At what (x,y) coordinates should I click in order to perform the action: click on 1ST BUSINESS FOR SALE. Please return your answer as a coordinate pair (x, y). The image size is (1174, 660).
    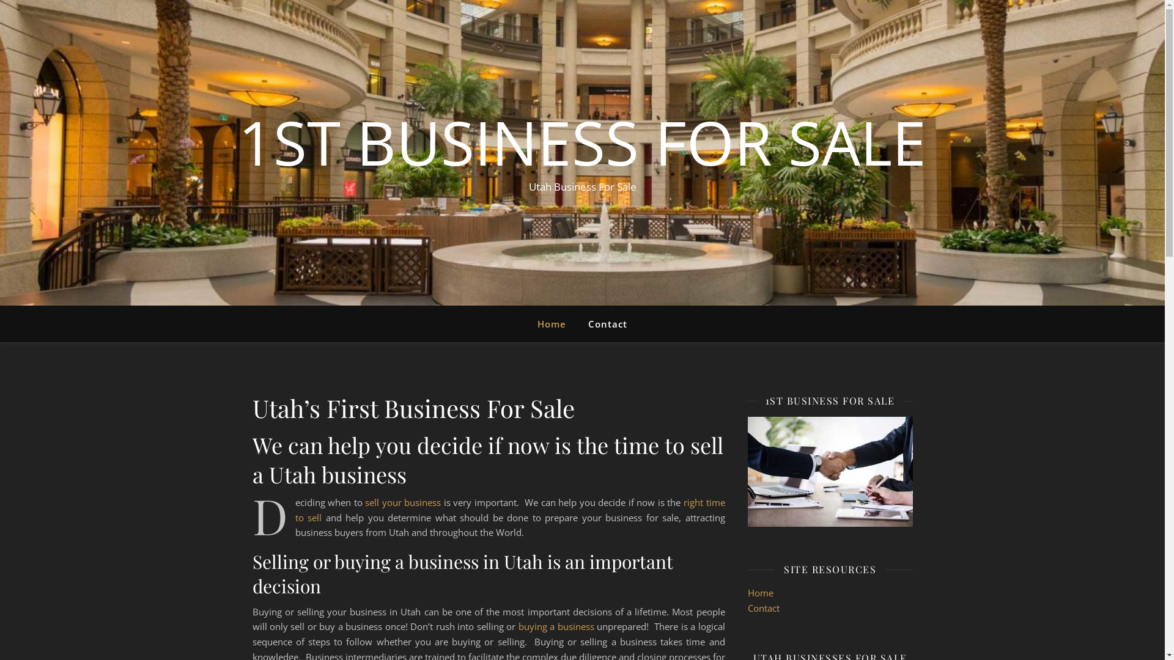
    Looking at the image, I should click on (582, 142).